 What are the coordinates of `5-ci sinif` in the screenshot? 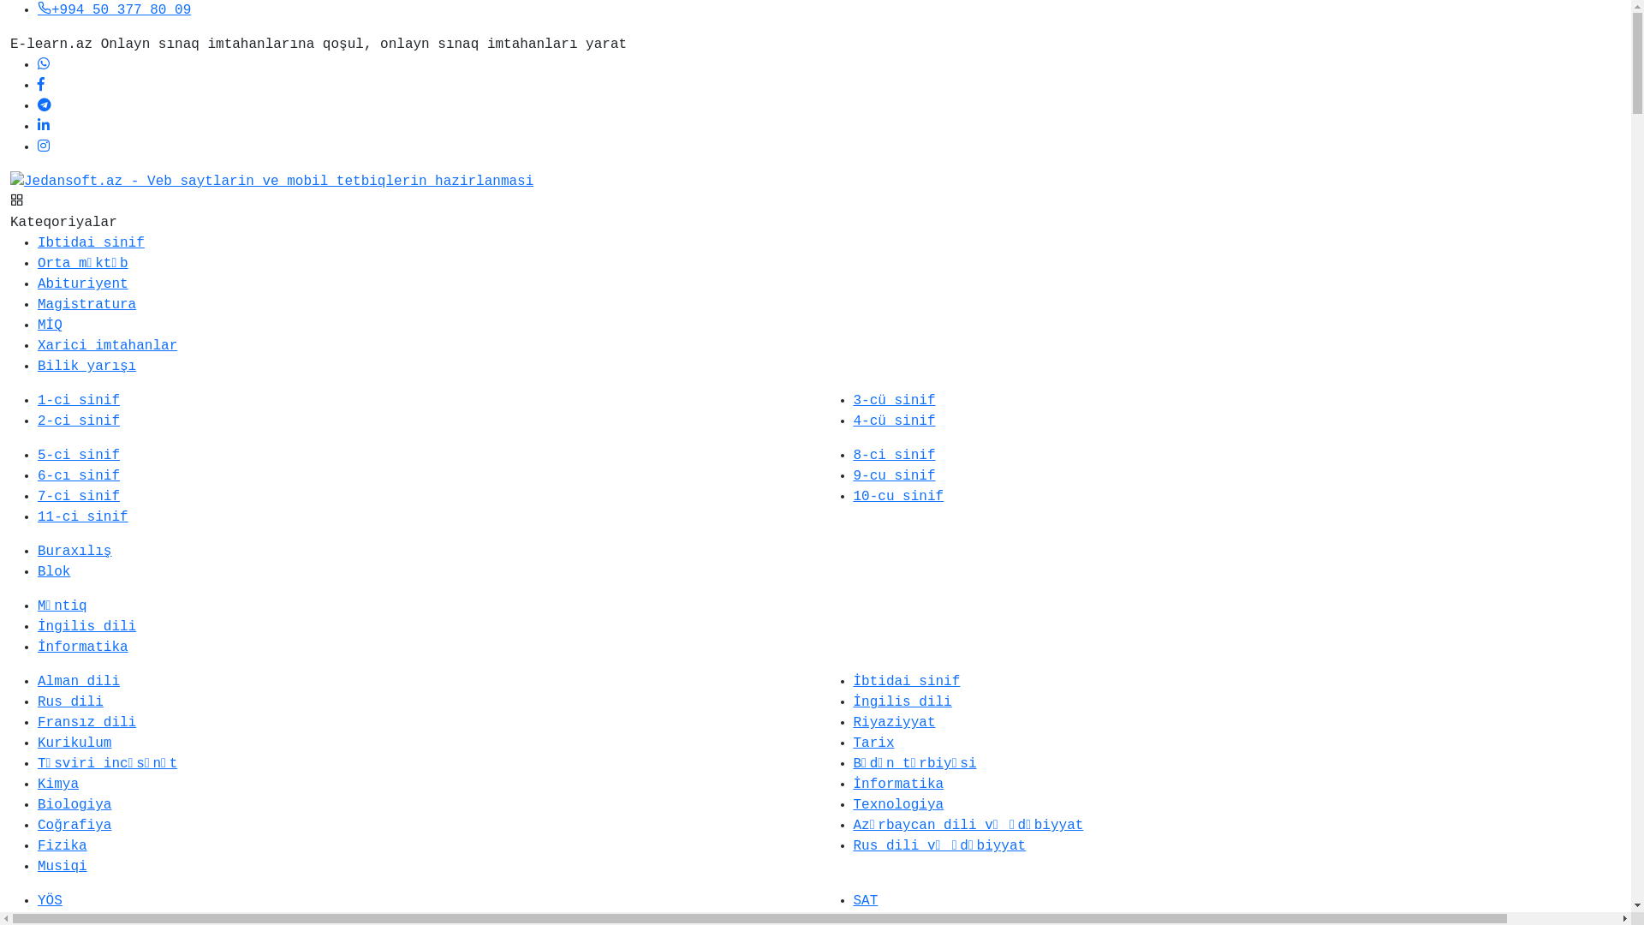 It's located at (79, 456).